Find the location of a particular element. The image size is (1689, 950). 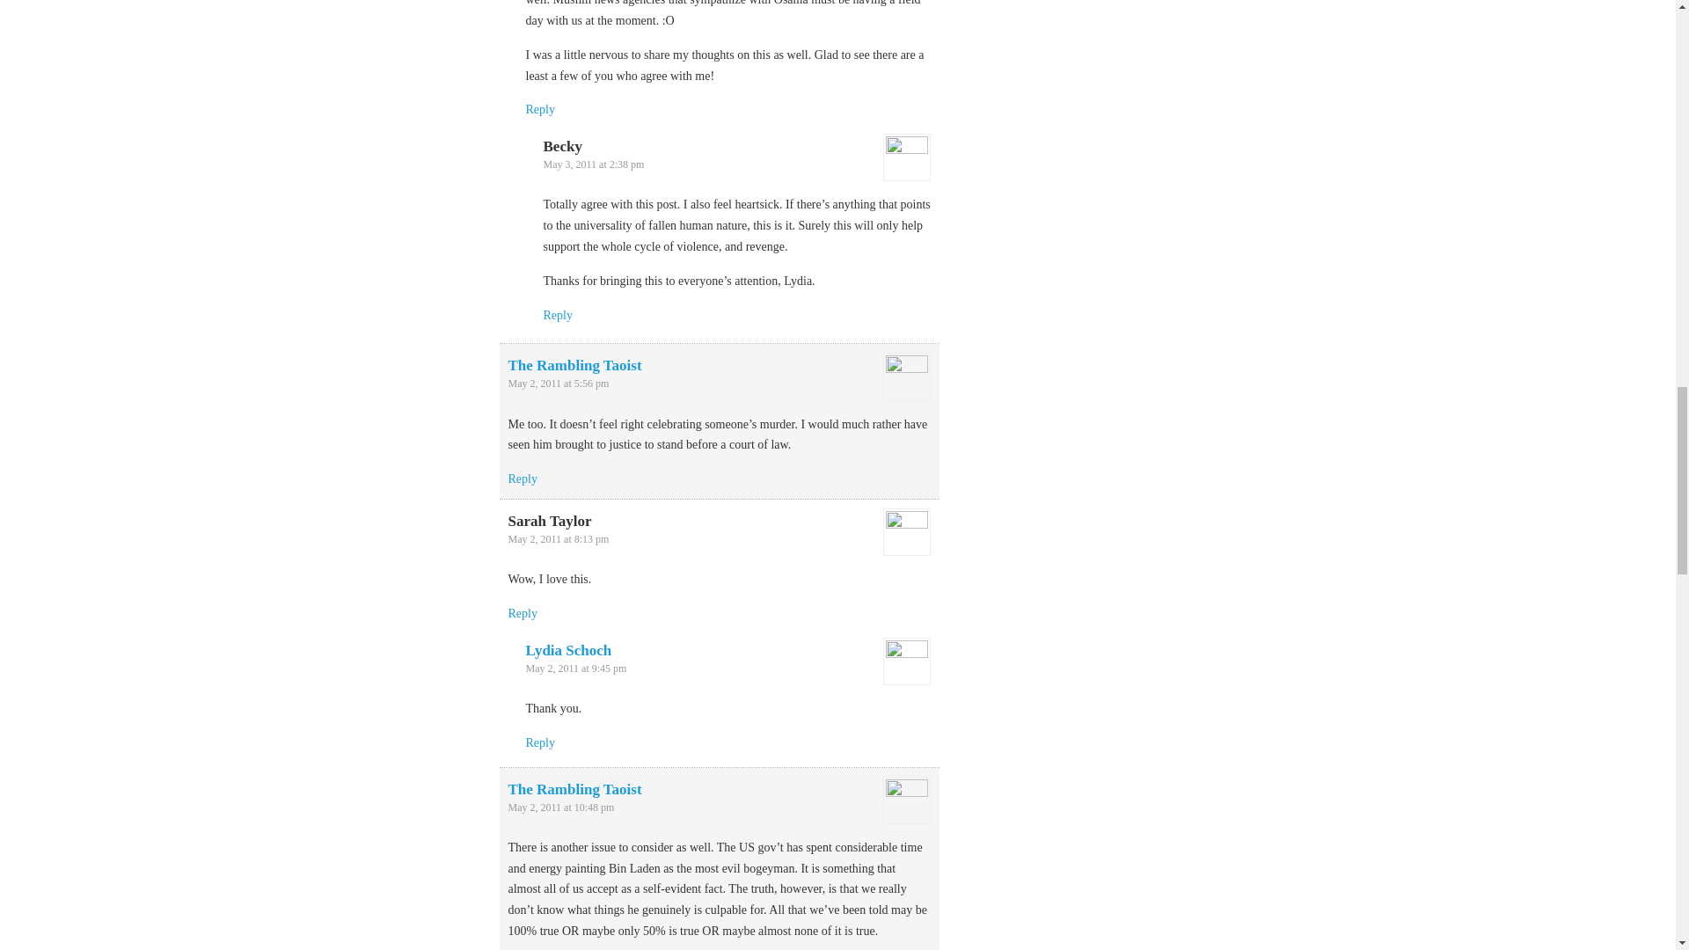

Reply is located at coordinates (540, 109).